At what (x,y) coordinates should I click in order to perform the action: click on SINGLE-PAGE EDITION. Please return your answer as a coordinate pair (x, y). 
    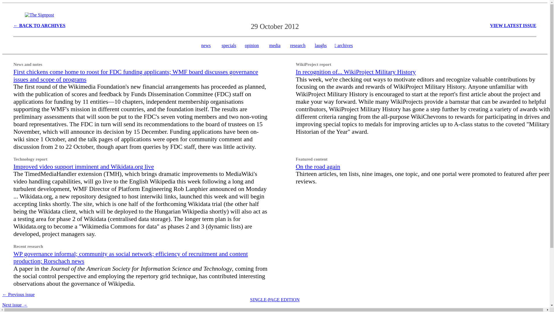
    Looking at the image, I should click on (275, 300).